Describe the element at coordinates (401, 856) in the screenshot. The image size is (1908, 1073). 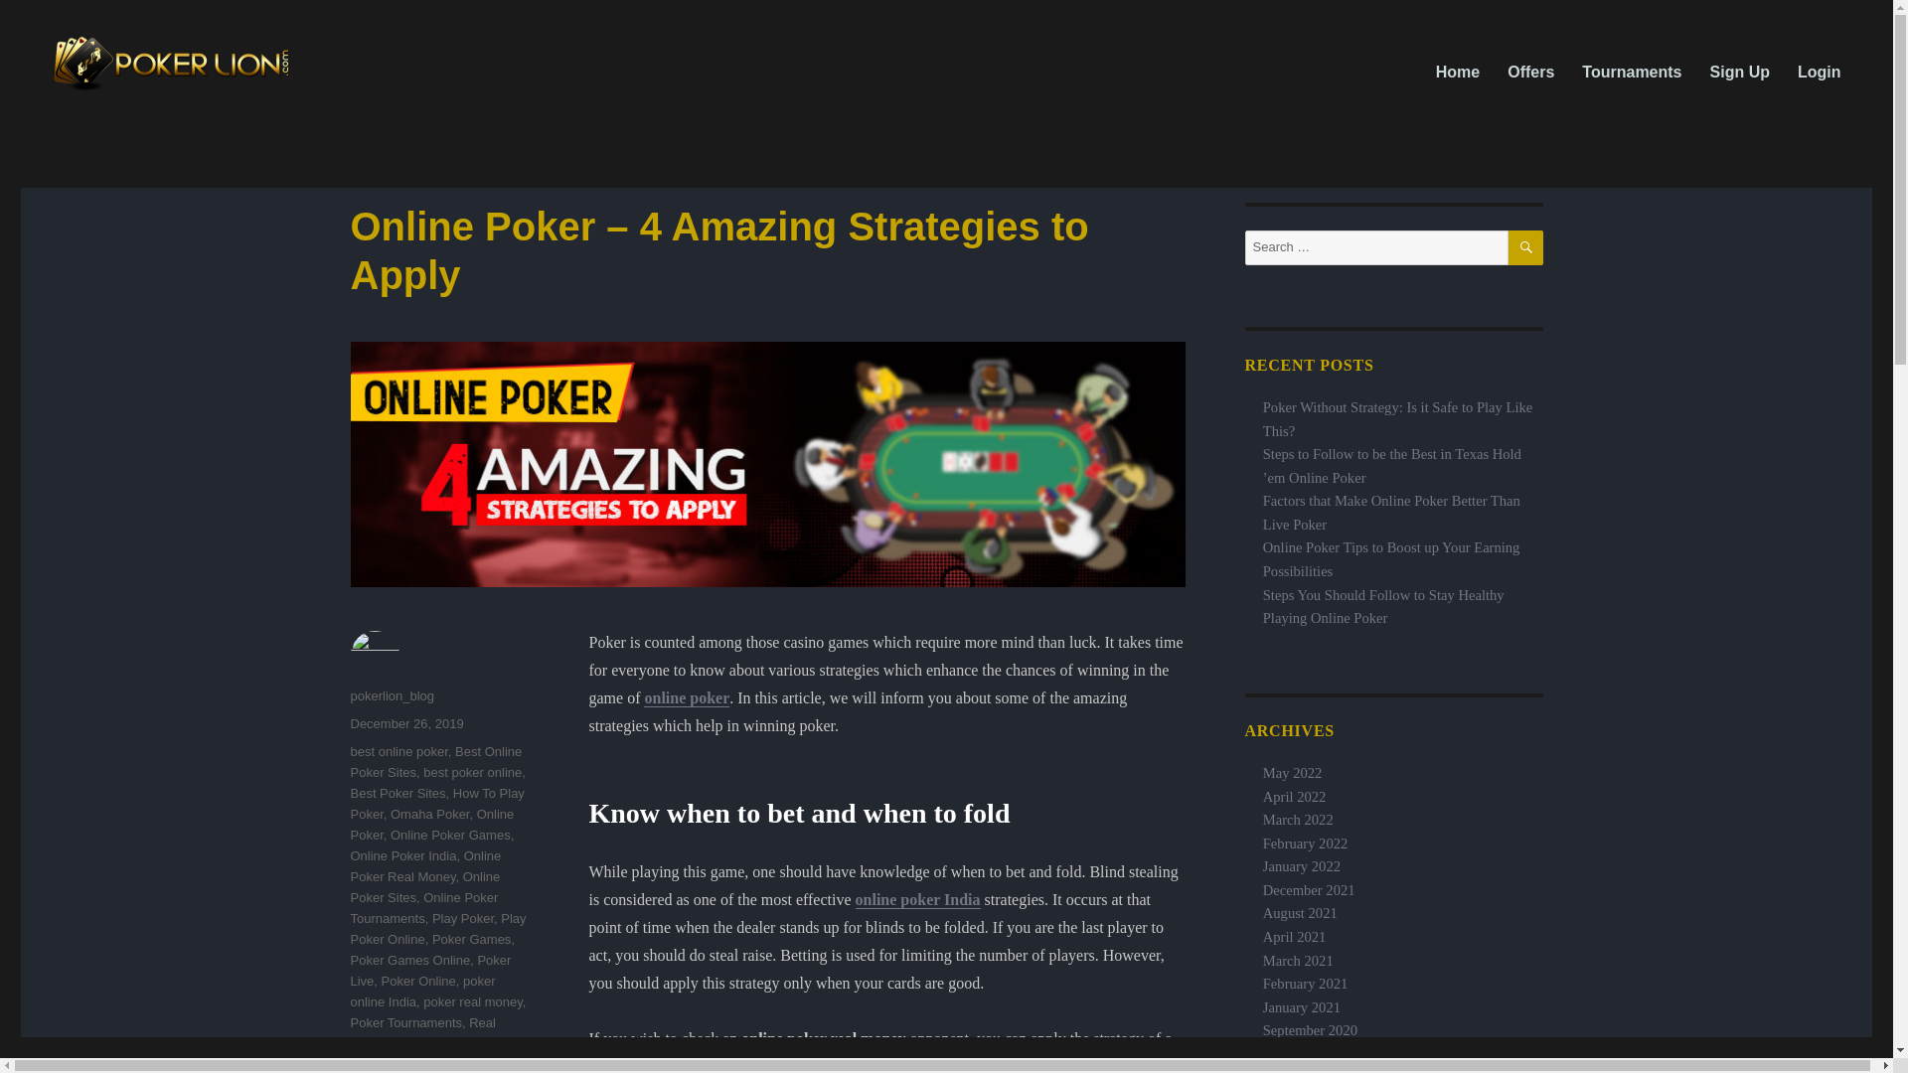
I see `Online Poker India` at that location.